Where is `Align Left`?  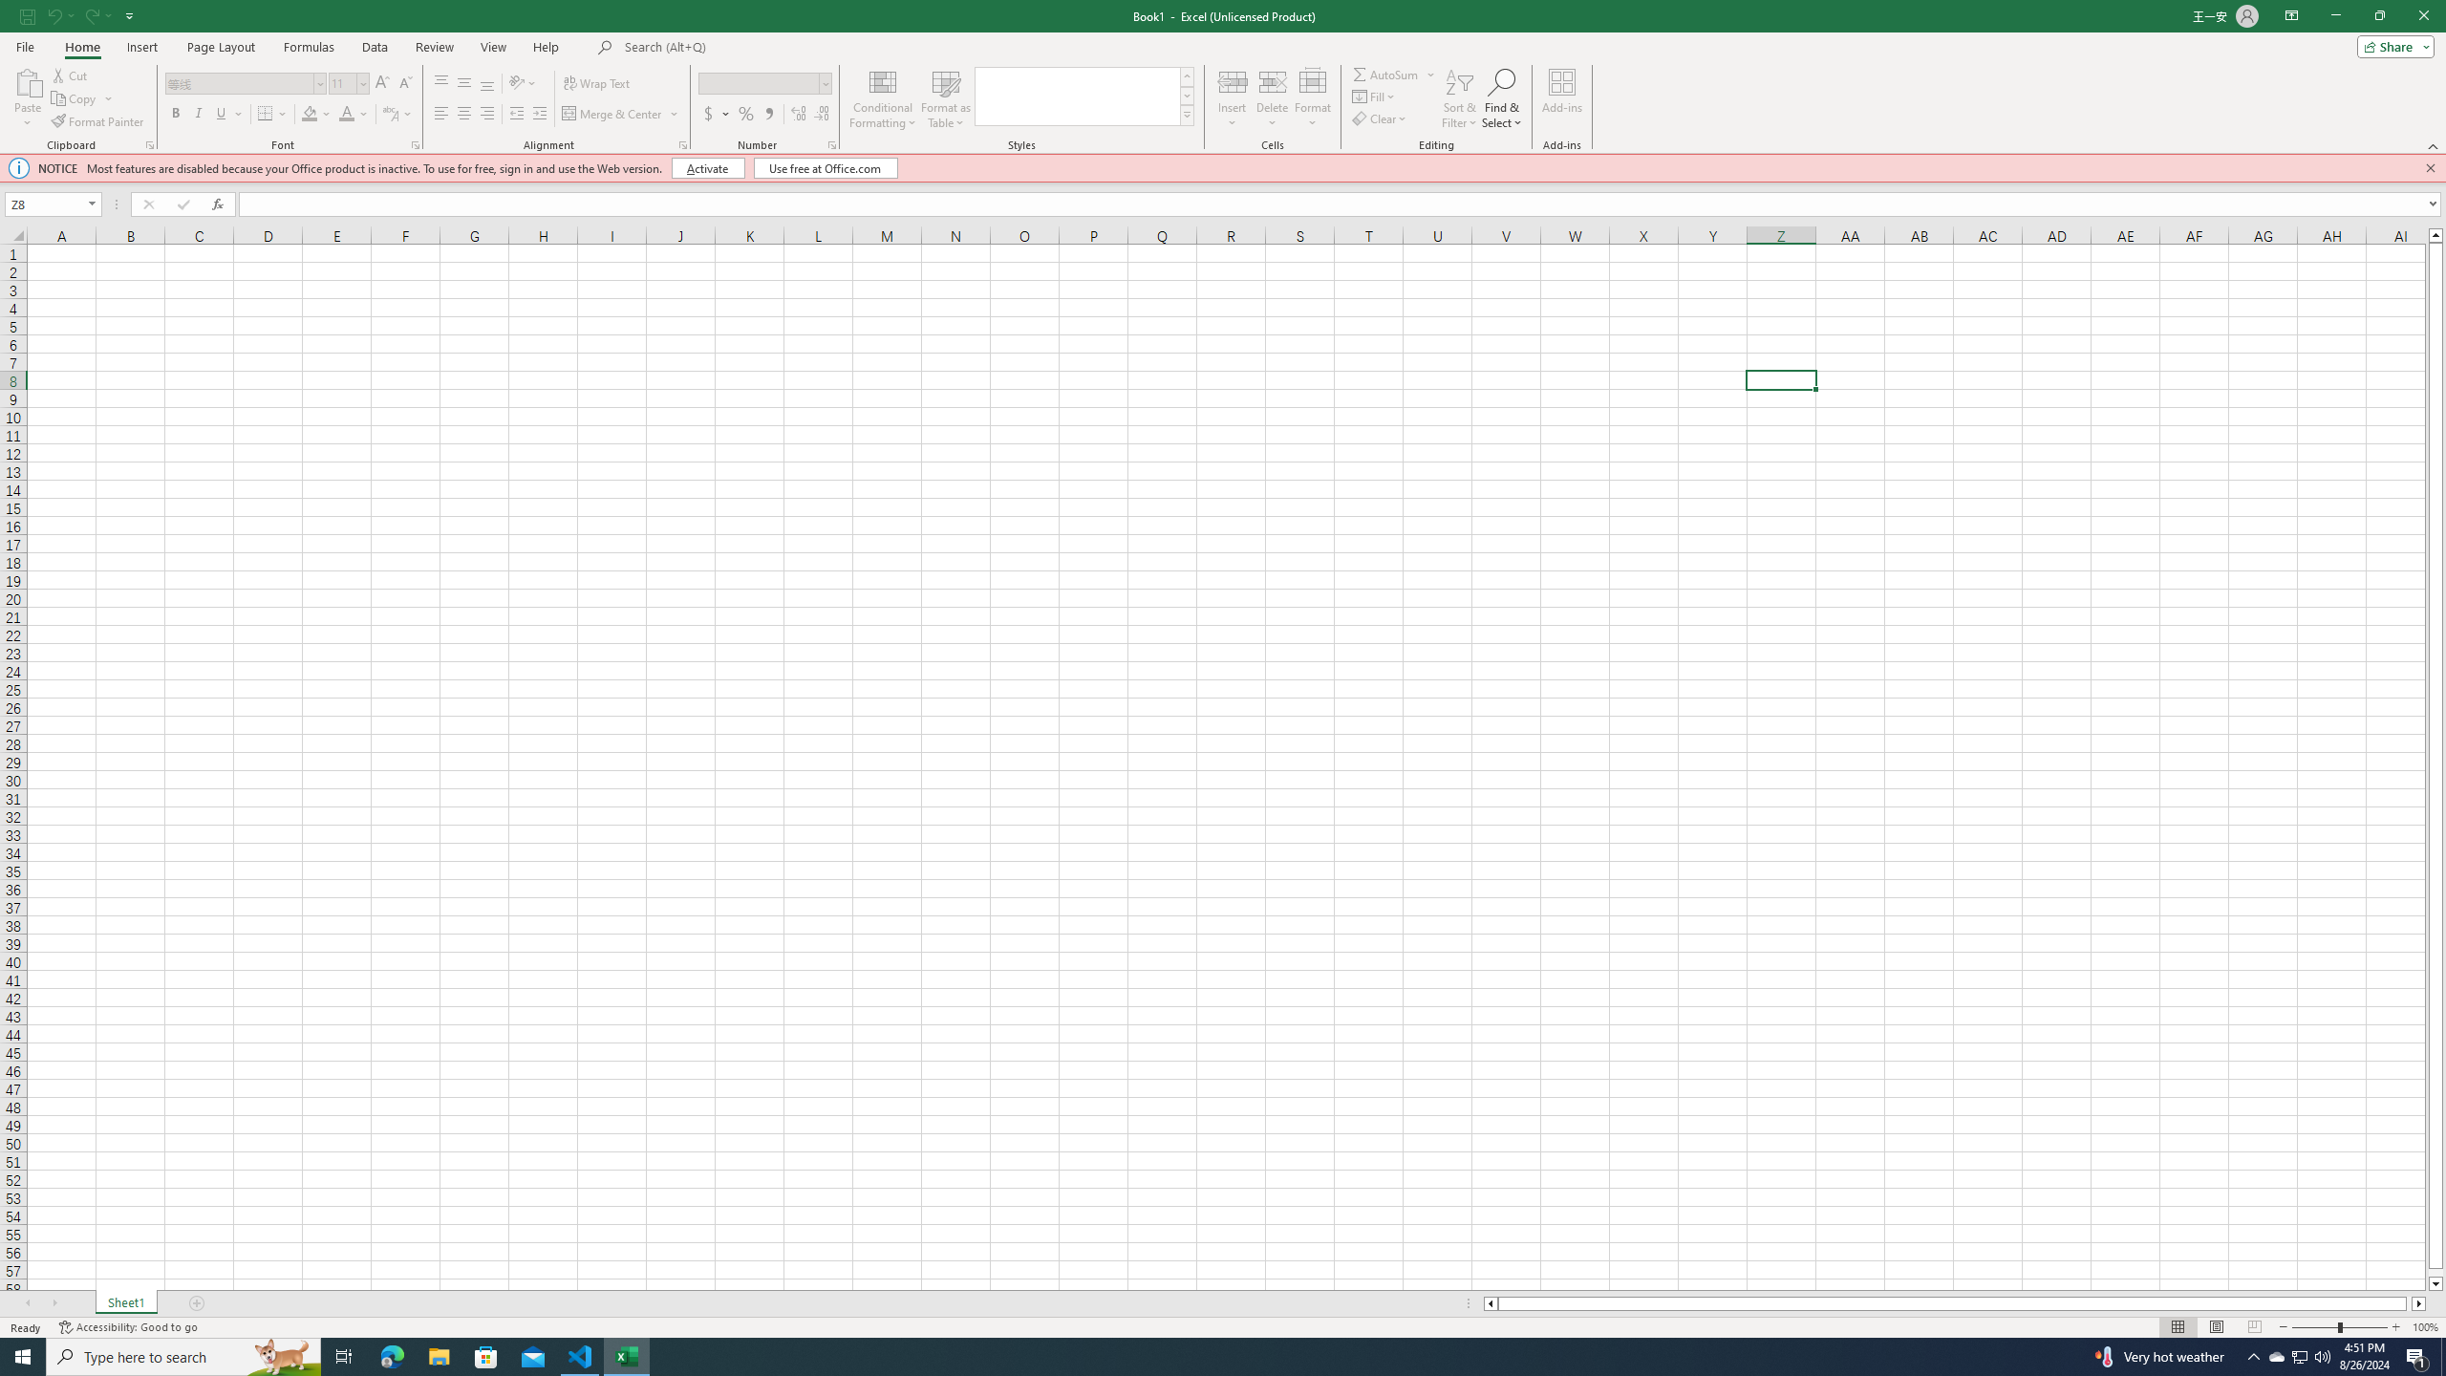
Align Left is located at coordinates (441, 115).